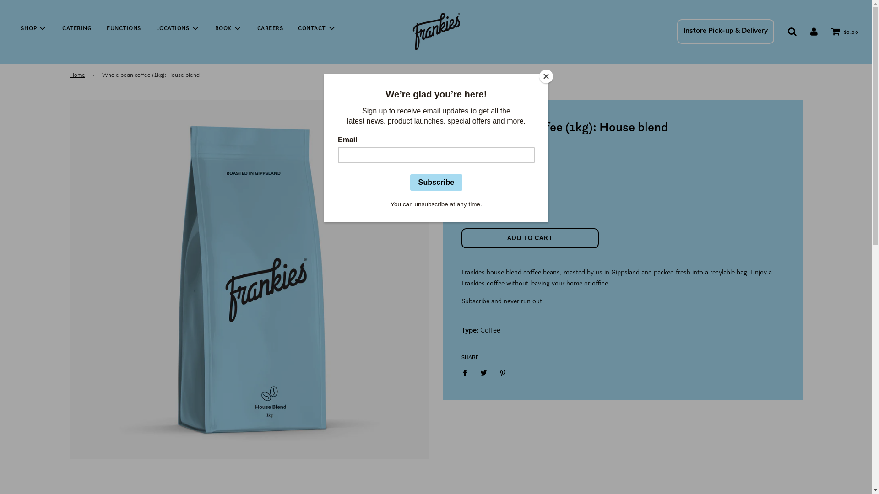 The width and height of the screenshot is (879, 494). I want to click on Subscribe, so click(475, 301).